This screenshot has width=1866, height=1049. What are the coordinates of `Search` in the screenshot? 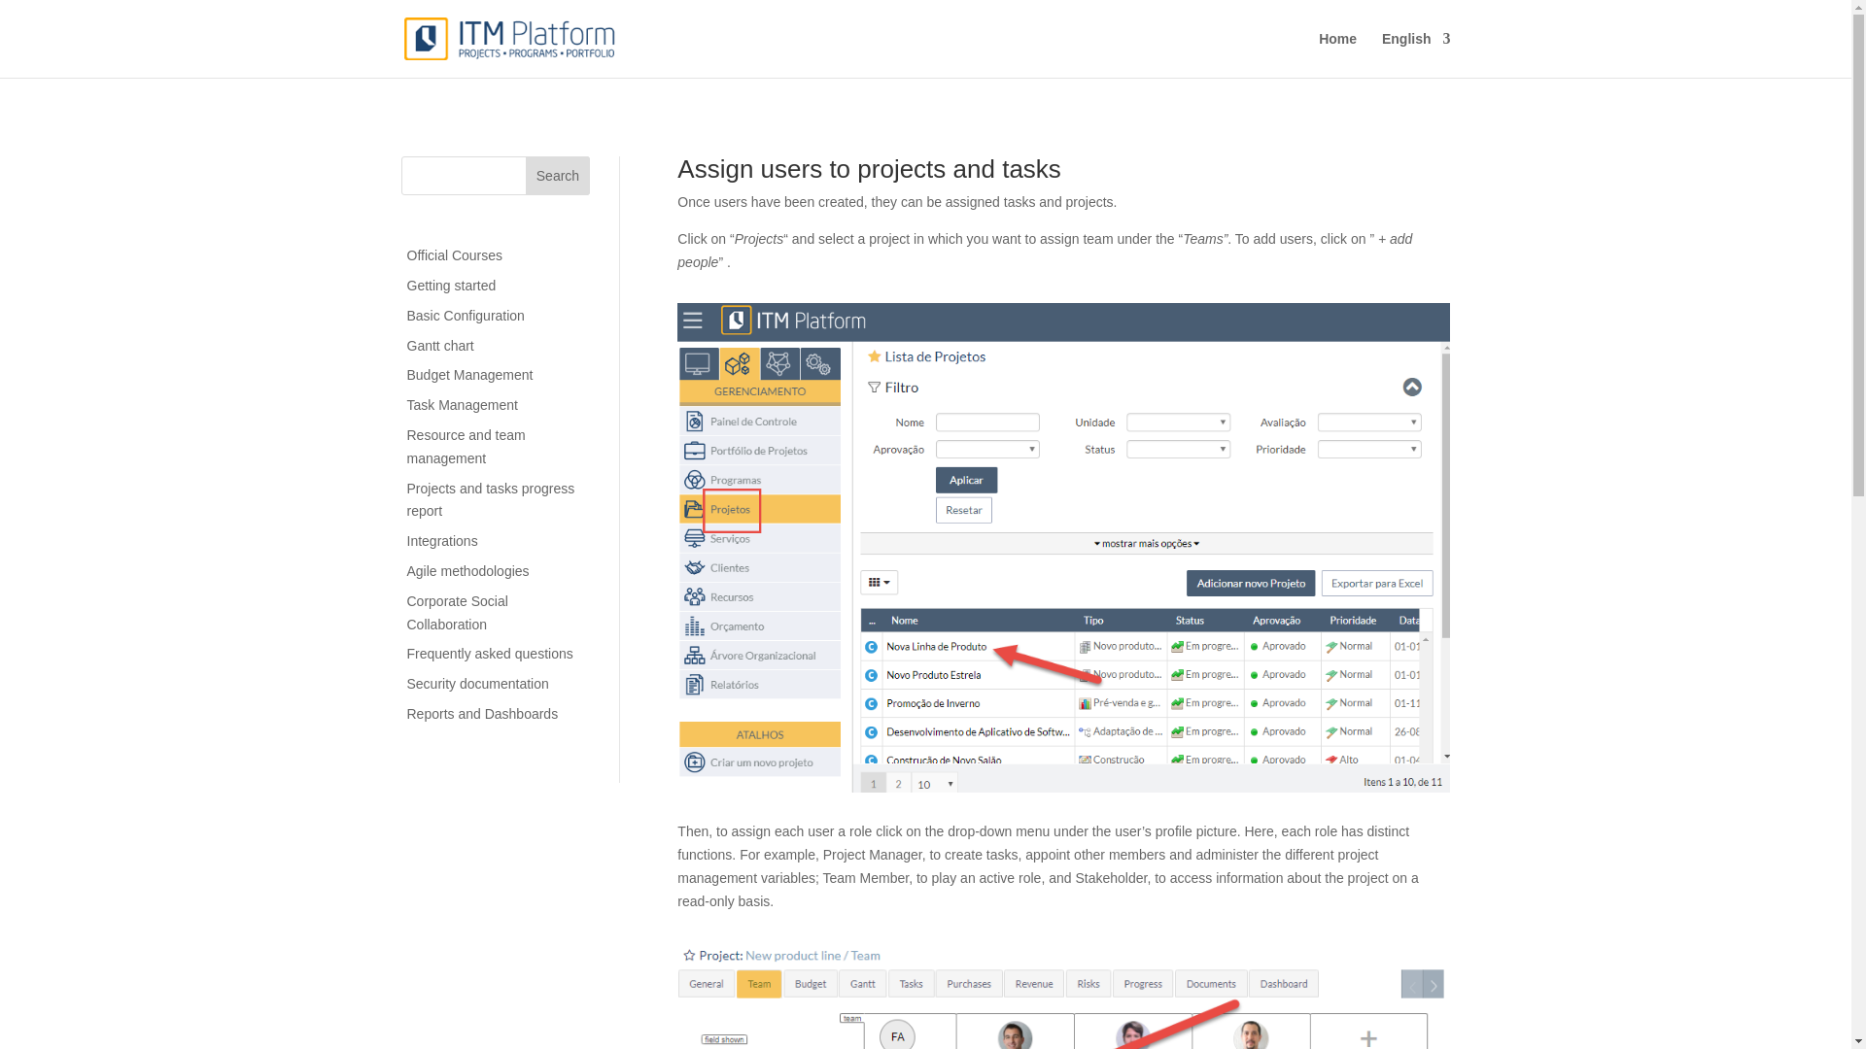 It's located at (558, 175).